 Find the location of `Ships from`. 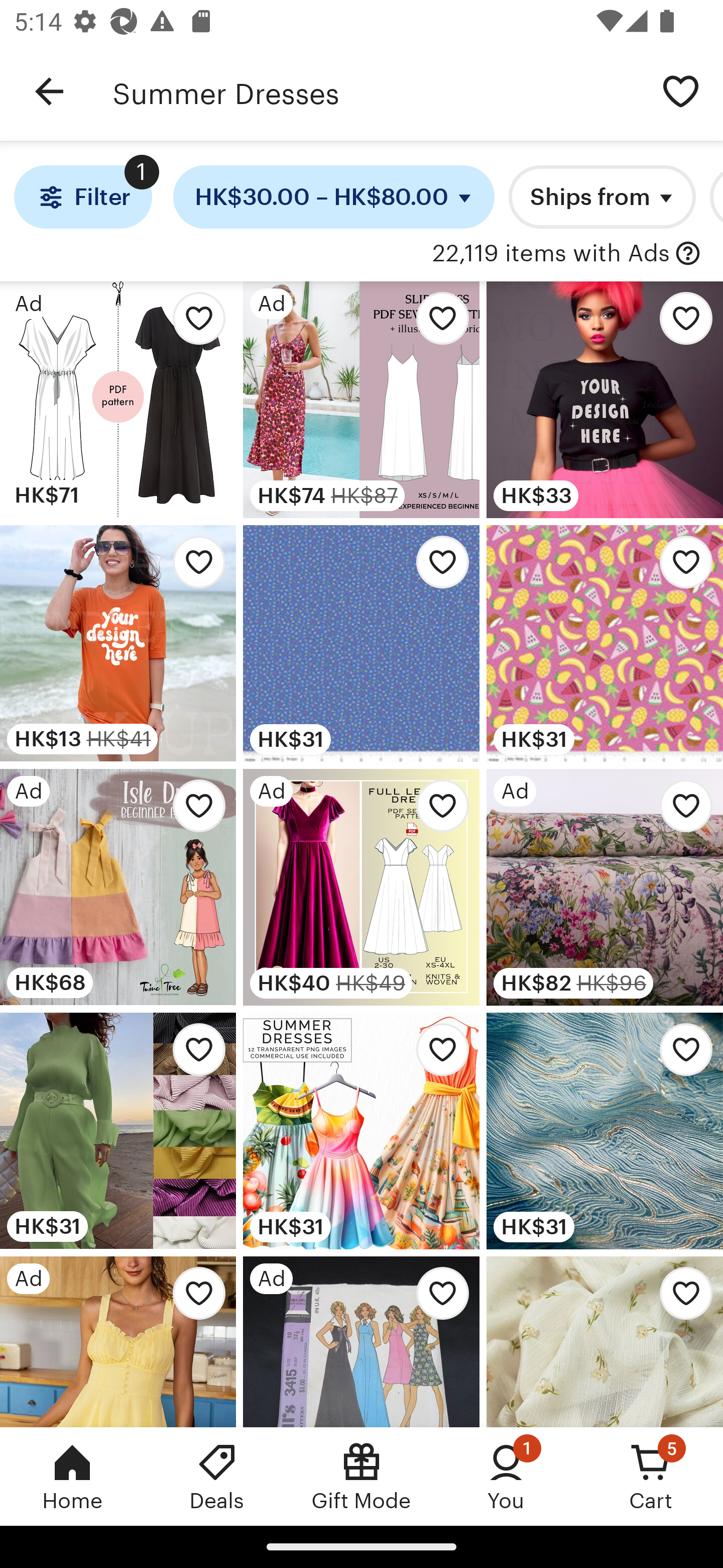

Ships from is located at coordinates (601, 197).